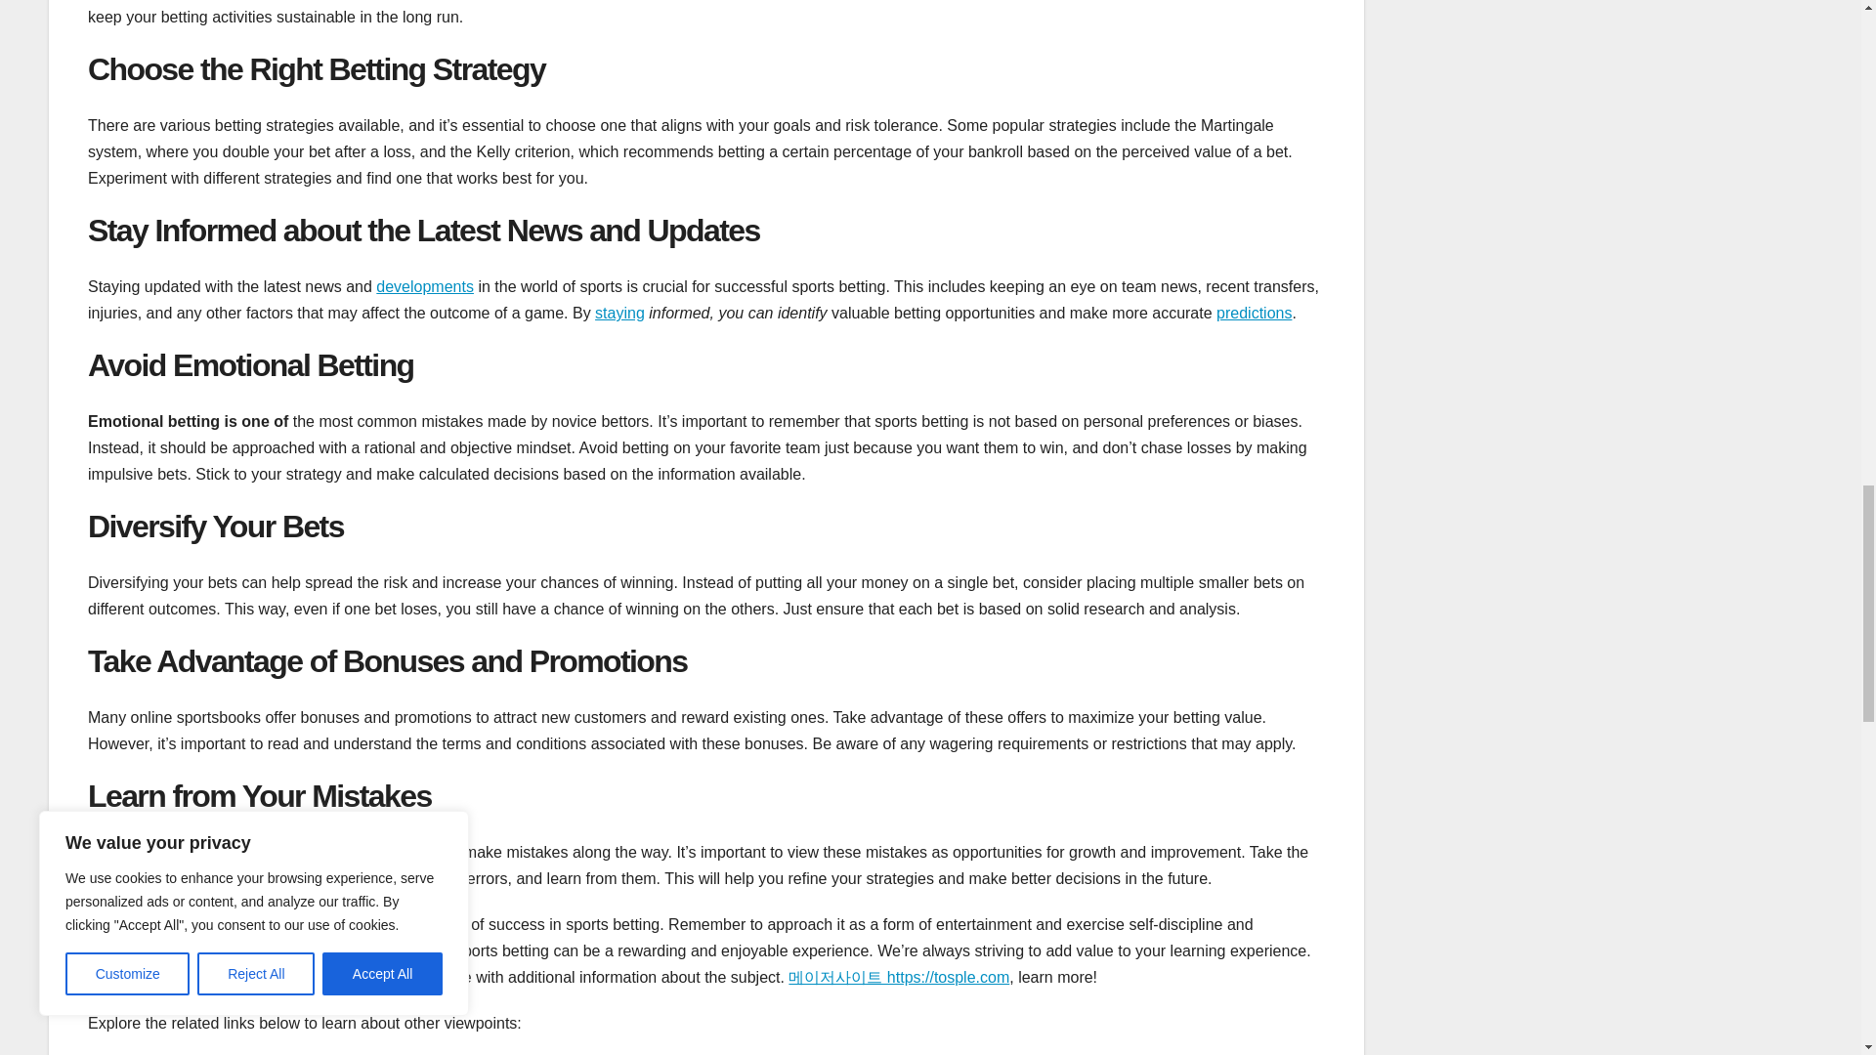 This screenshot has width=1876, height=1055. What do you see at coordinates (619, 313) in the screenshot?
I see `staying` at bounding box center [619, 313].